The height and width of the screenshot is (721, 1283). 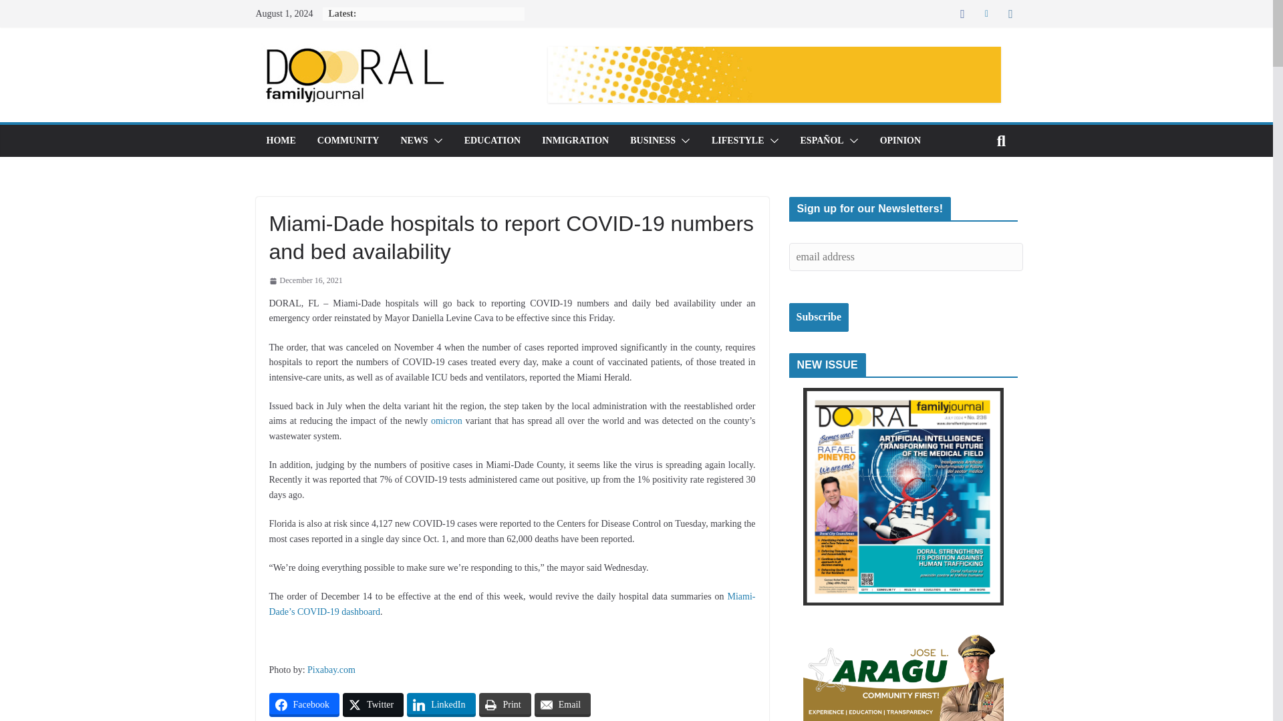 What do you see at coordinates (280, 140) in the screenshot?
I see `HOME` at bounding box center [280, 140].